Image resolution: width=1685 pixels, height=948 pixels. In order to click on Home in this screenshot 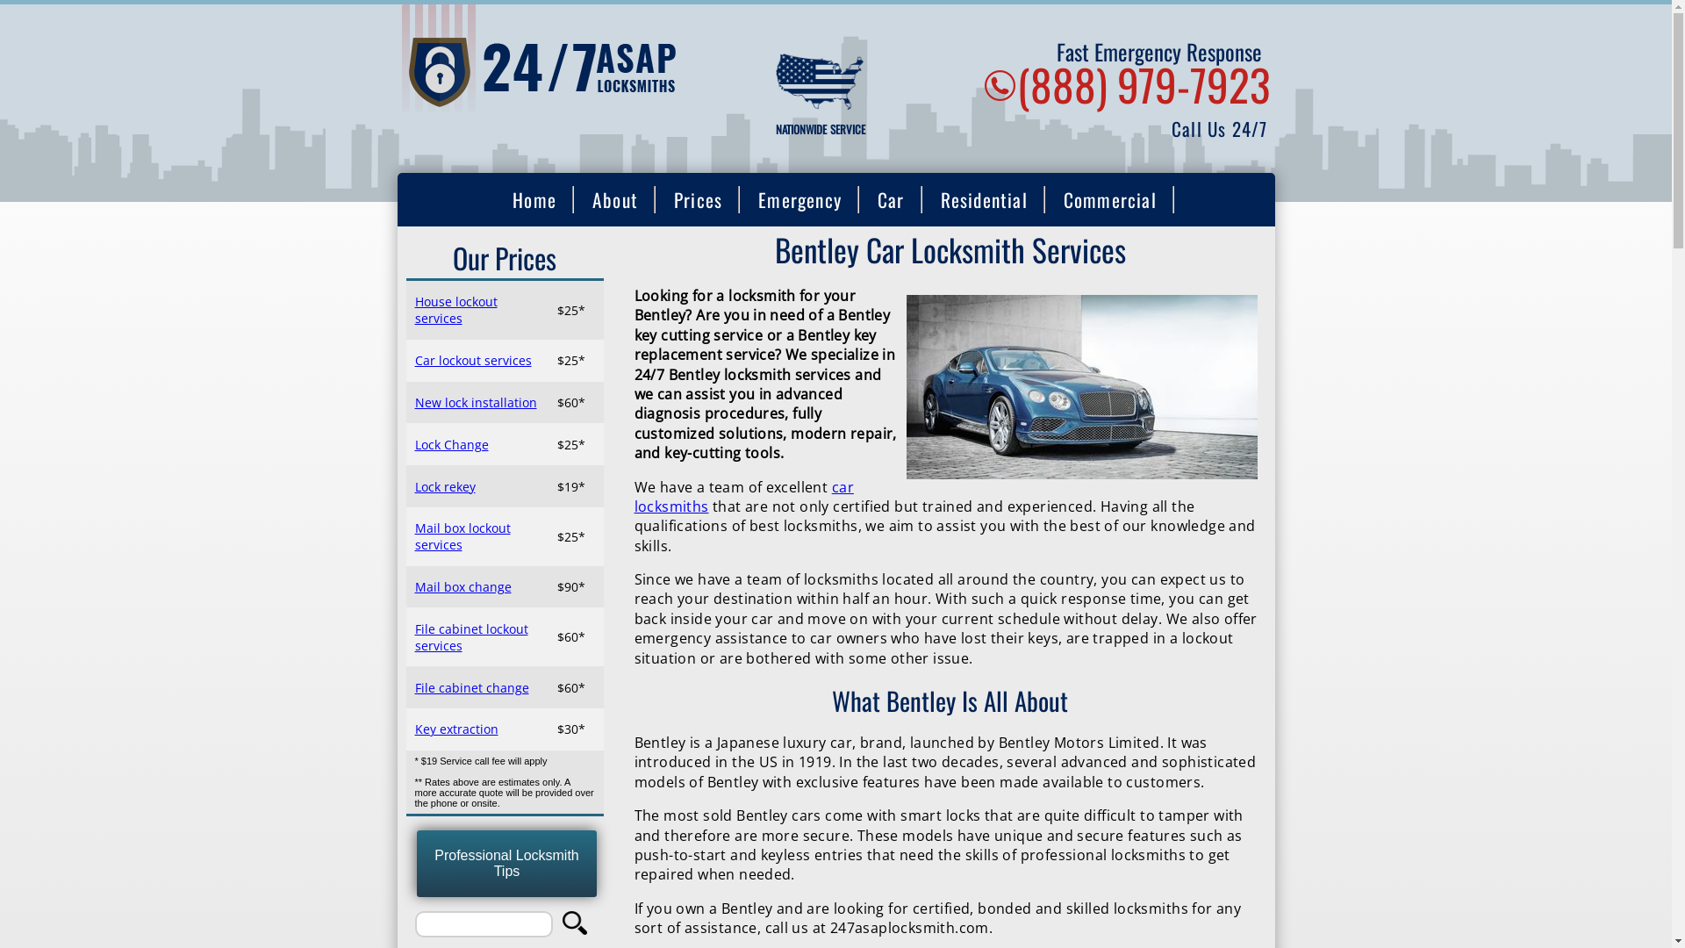, I will do `click(561, 69)`.